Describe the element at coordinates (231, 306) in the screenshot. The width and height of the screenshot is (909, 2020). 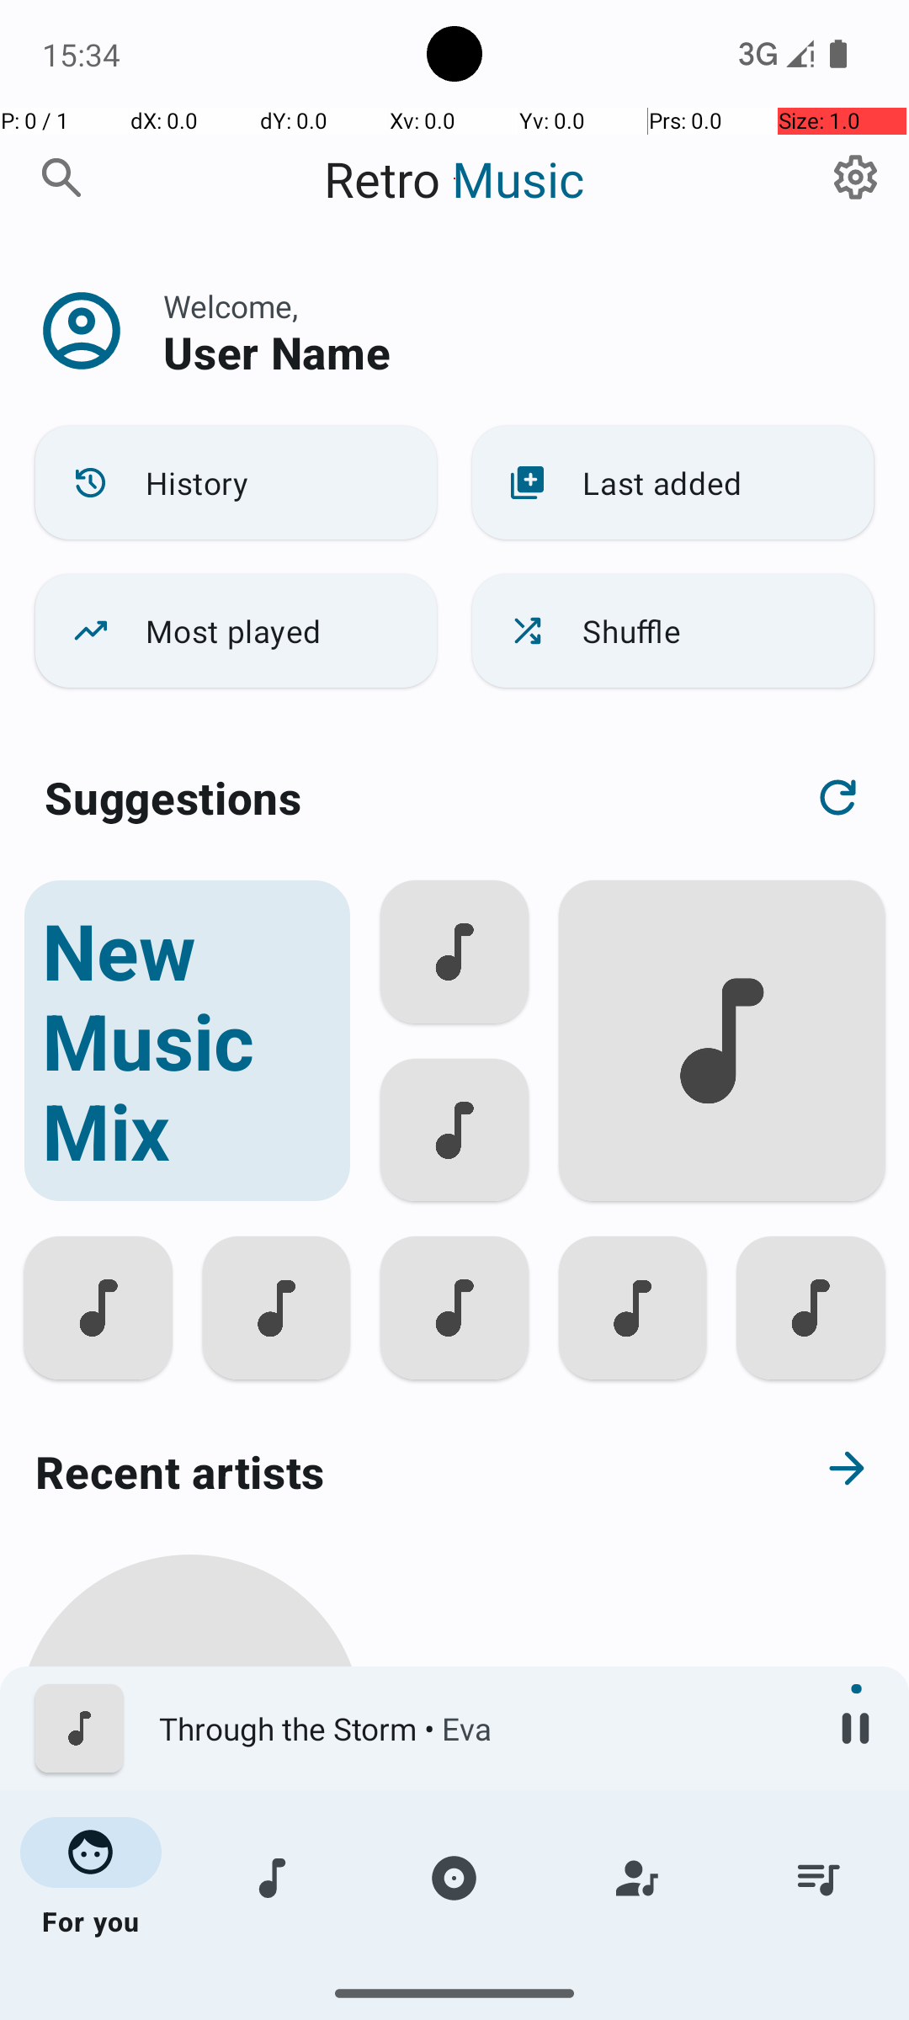
I see `Welcome,` at that location.